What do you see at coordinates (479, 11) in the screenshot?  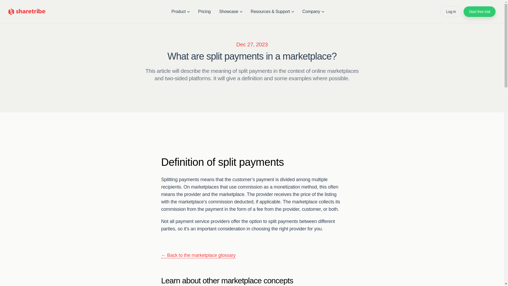 I see `Start free trial` at bounding box center [479, 11].